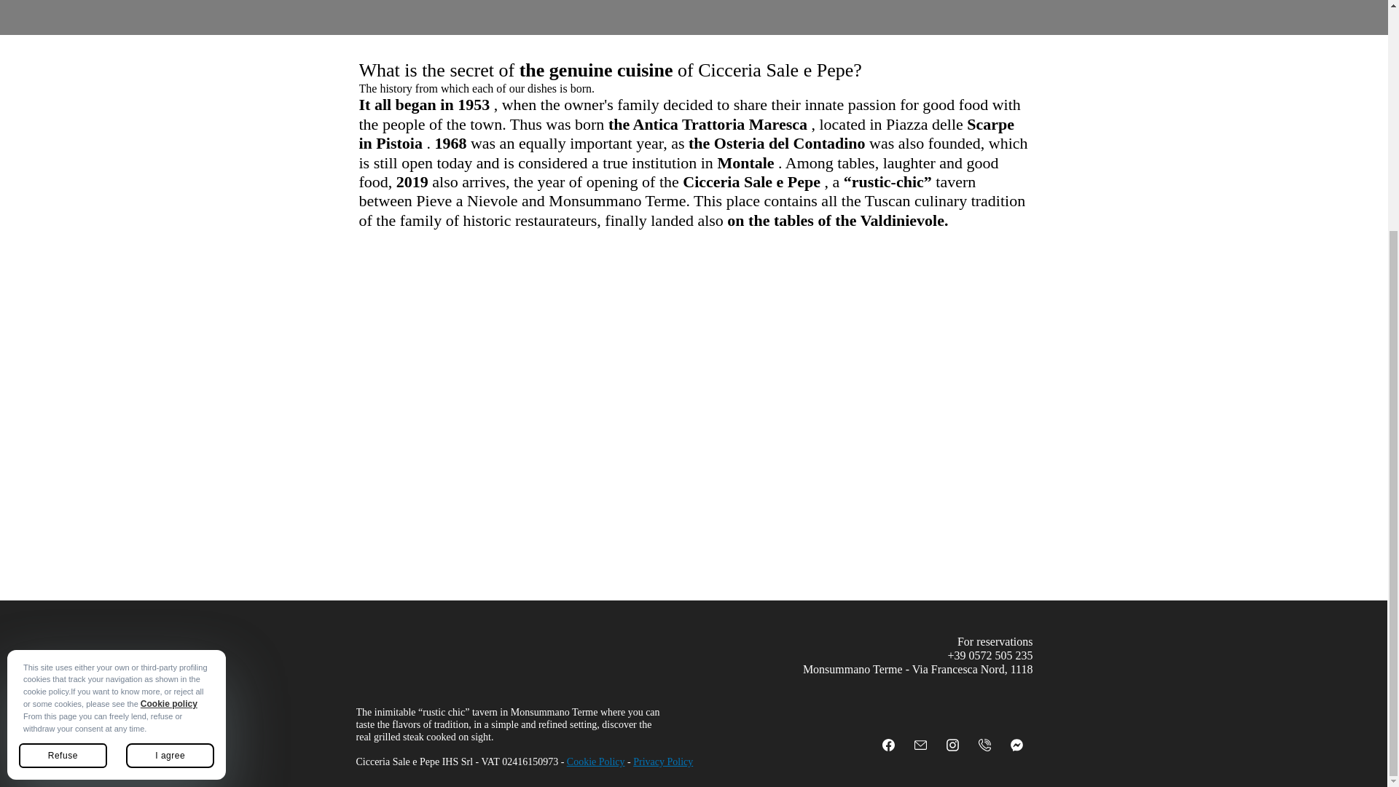 This screenshot has height=787, width=1399. What do you see at coordinates (596, 762) in the screenshot?
I see `Cookie Policy` at bounding box center [596, 762].